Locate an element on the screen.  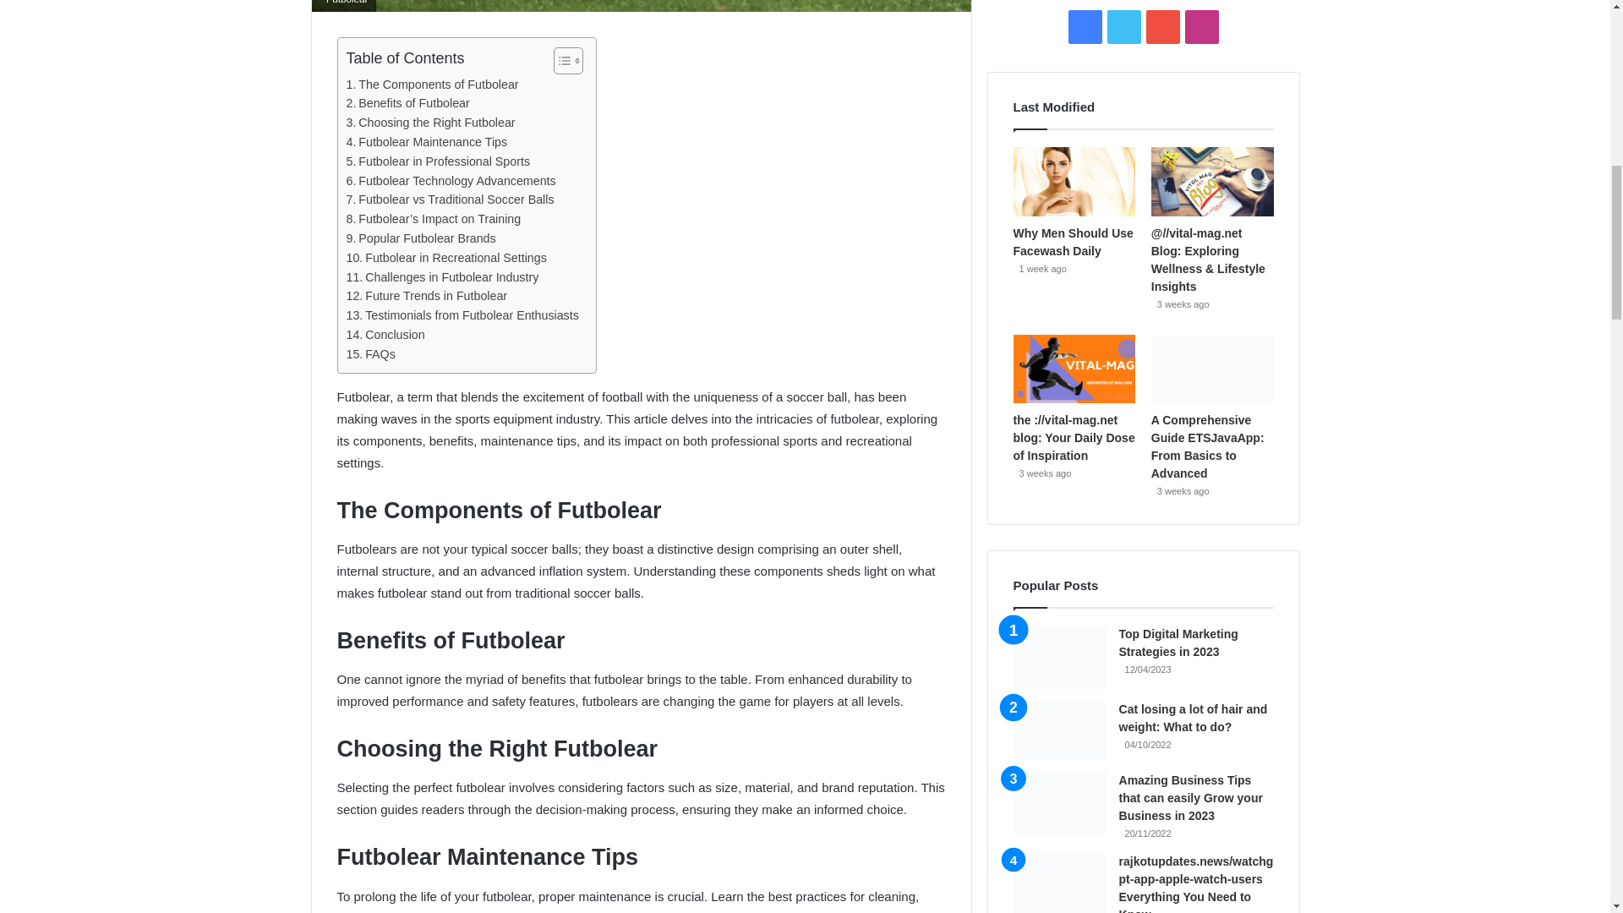
Futbolear Maintenance Tips is located at coordinates (427, 142).